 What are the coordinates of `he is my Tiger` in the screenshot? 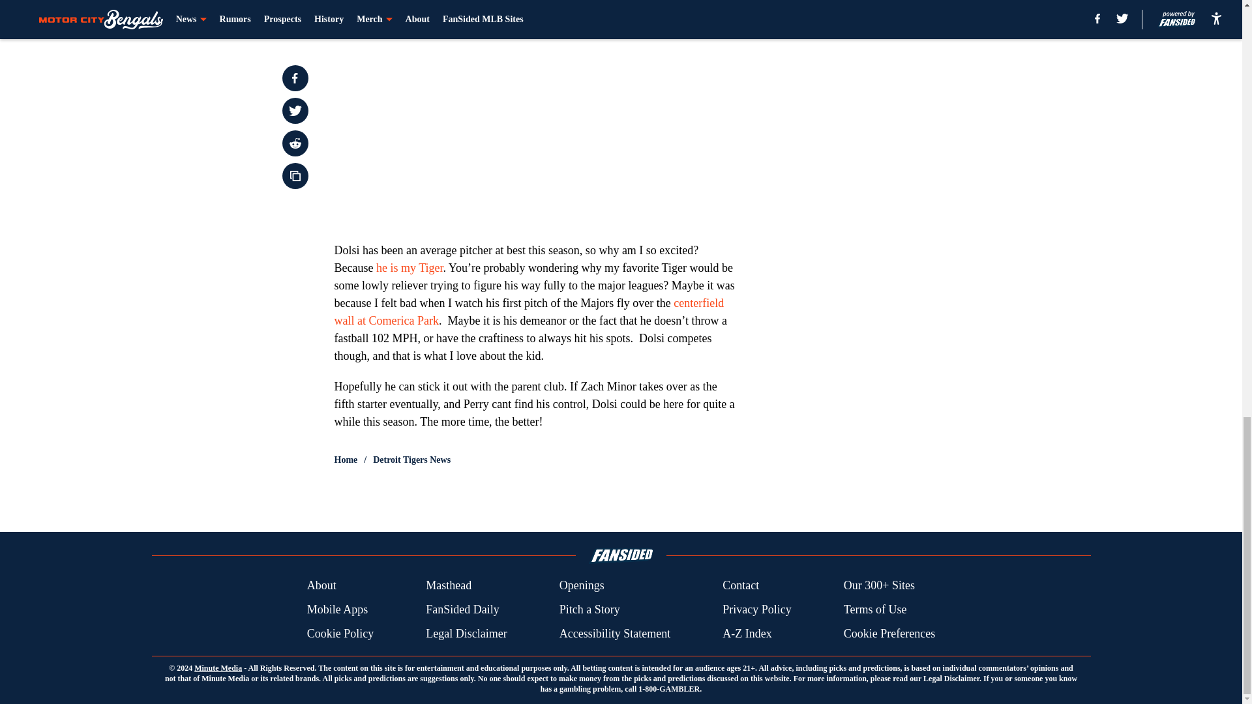 It's located at (410, 267).